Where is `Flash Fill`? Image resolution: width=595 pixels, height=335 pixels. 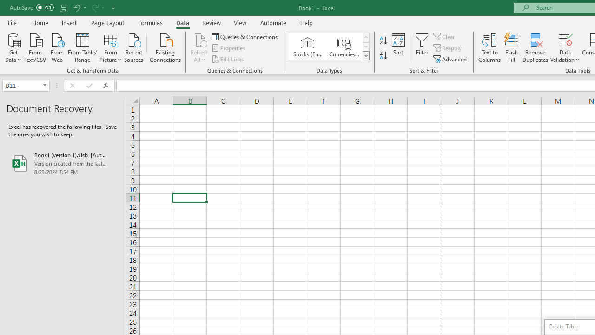 Flash Fill is located at coordinates (512, 47).